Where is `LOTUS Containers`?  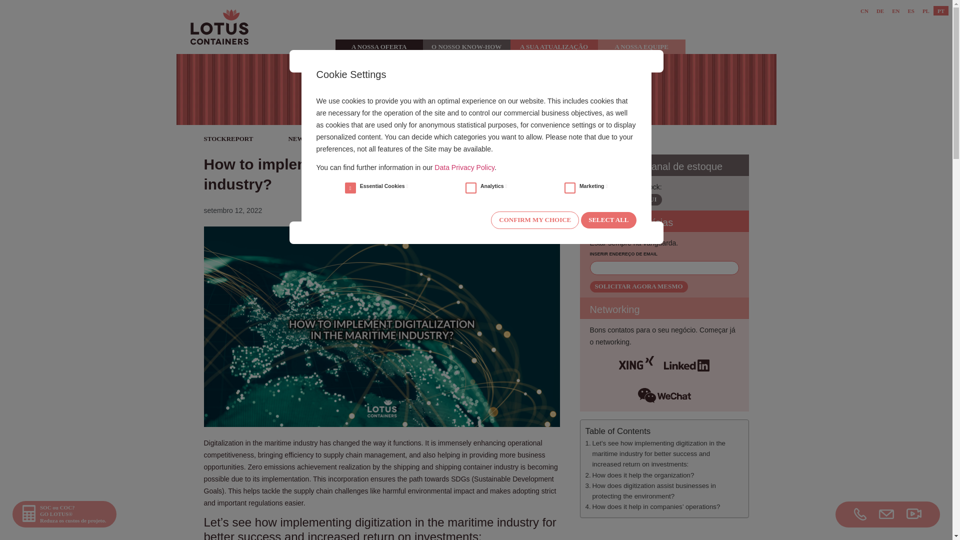
LOTUS Containers is located at coordinates (854, 514).